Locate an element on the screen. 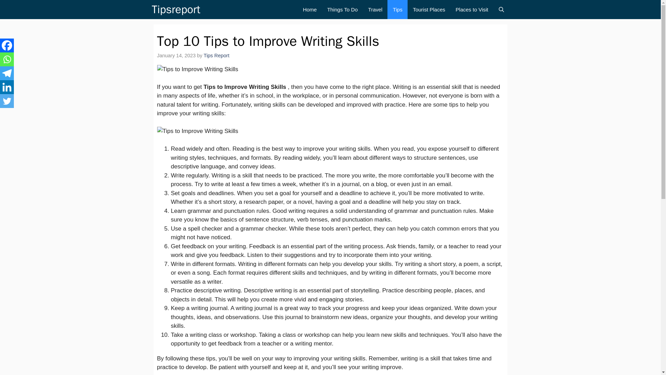 This screenshot has height=375, width=666. Places to Visit is located at coordinates (472, 10).